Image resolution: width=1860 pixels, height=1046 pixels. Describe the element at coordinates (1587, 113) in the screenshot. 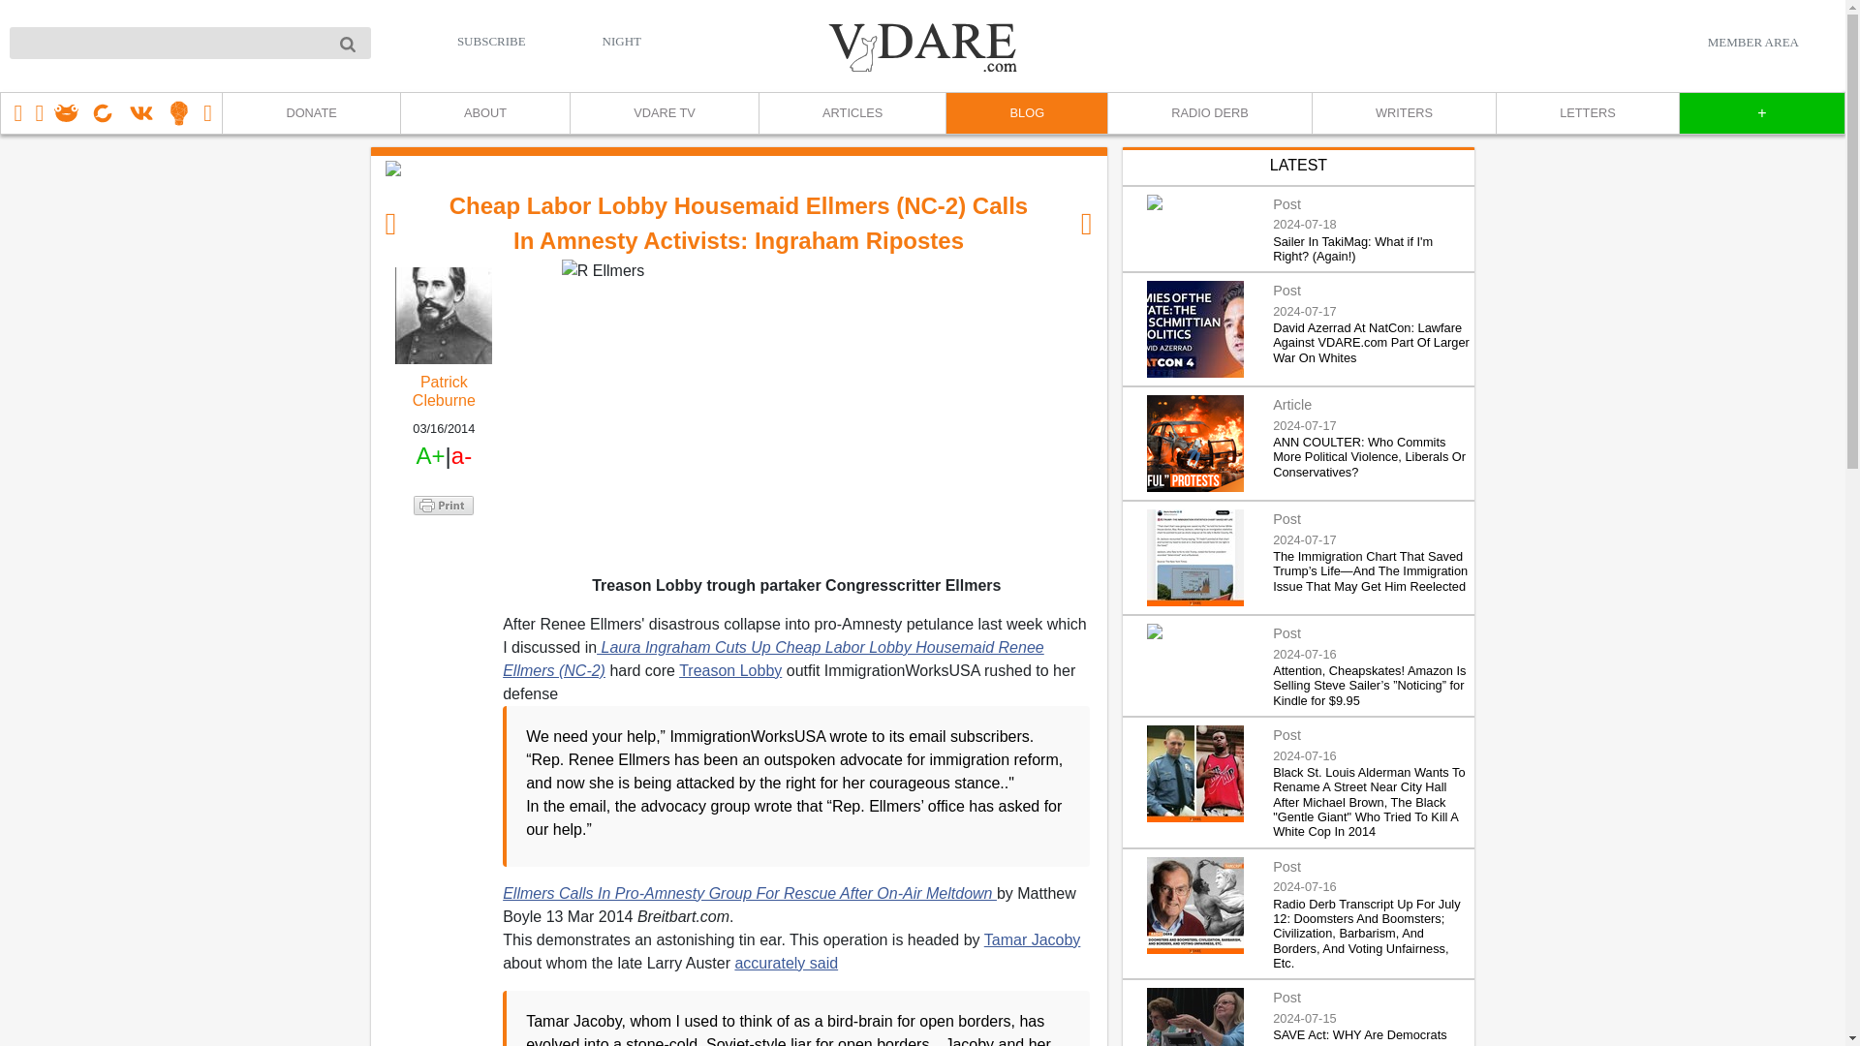

I see `LETTERS` at that location.